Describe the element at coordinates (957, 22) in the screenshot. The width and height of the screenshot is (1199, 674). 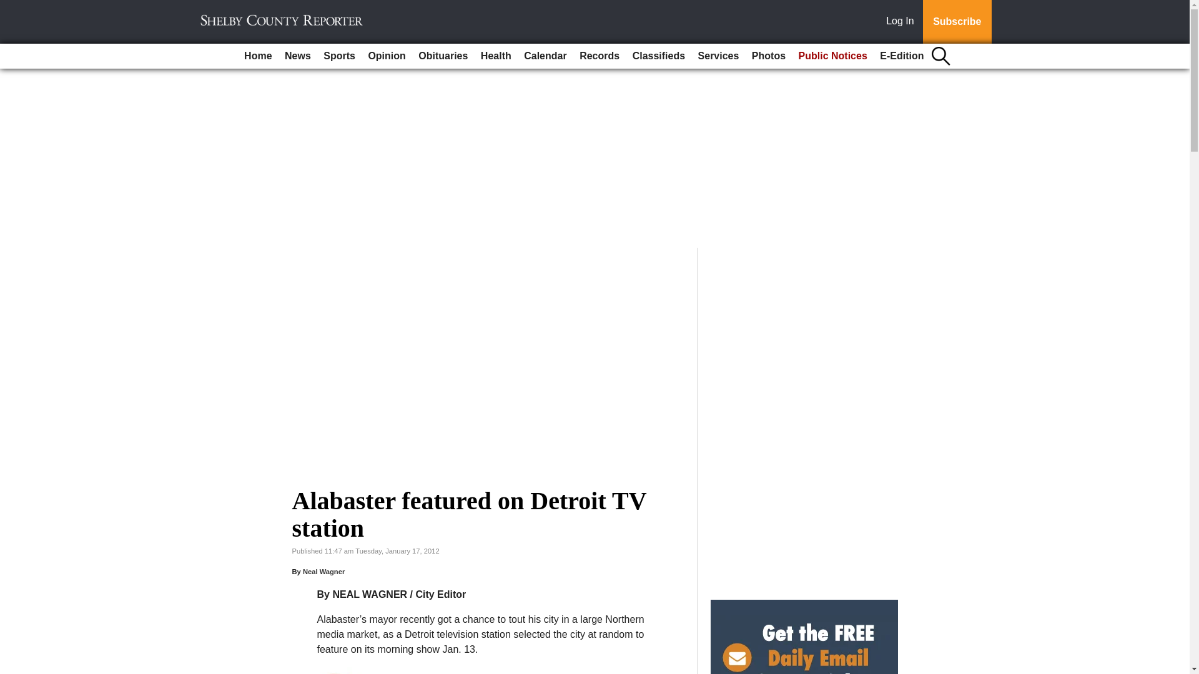
I see `Subscribe` at that location.